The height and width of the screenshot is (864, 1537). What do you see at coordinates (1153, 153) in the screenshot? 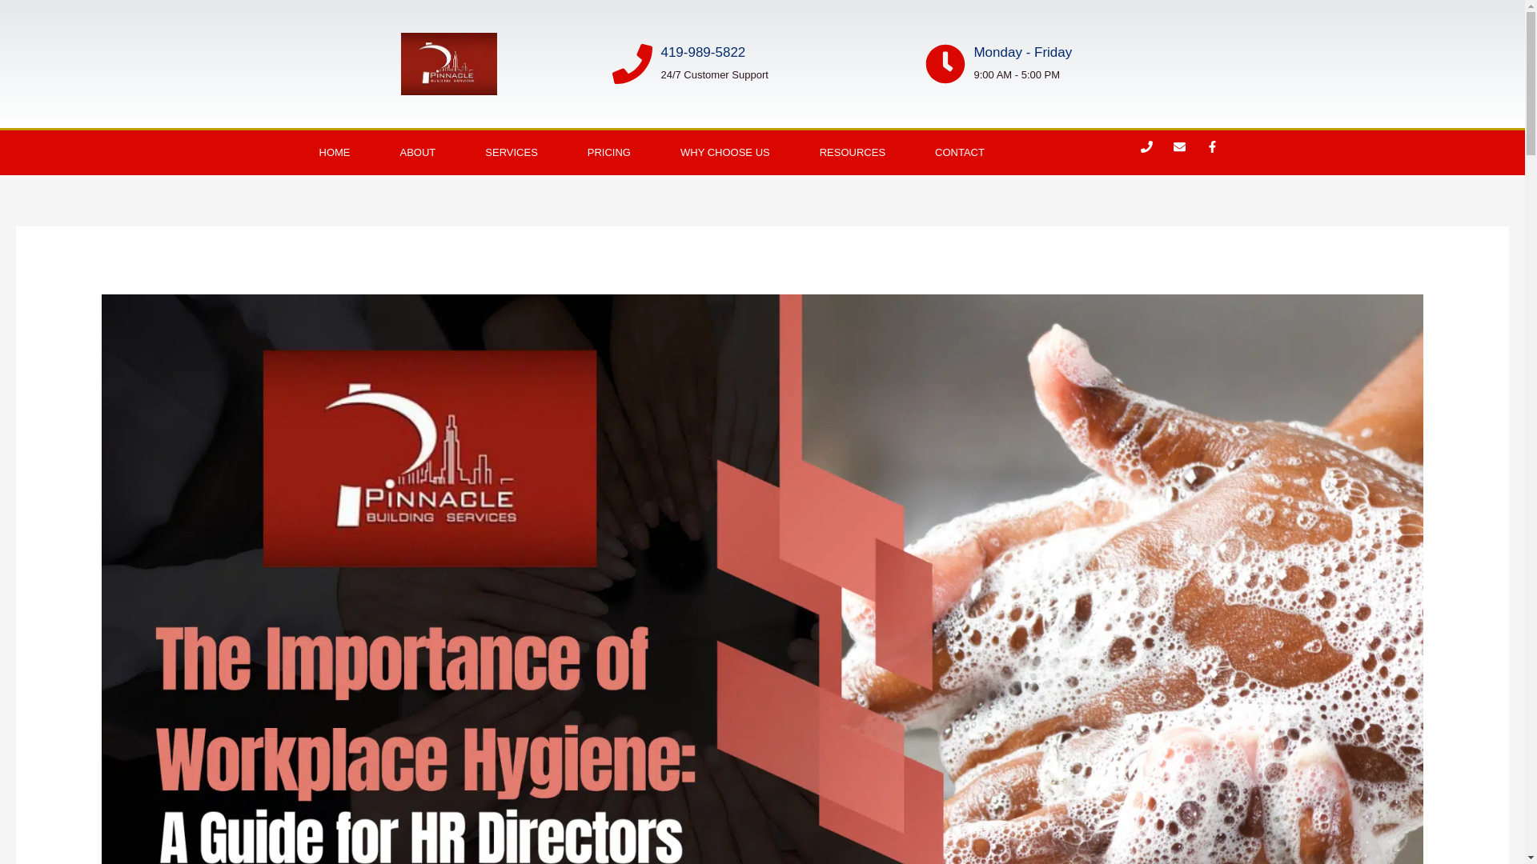
I see `Phone` at bounding box center [1153, 153].